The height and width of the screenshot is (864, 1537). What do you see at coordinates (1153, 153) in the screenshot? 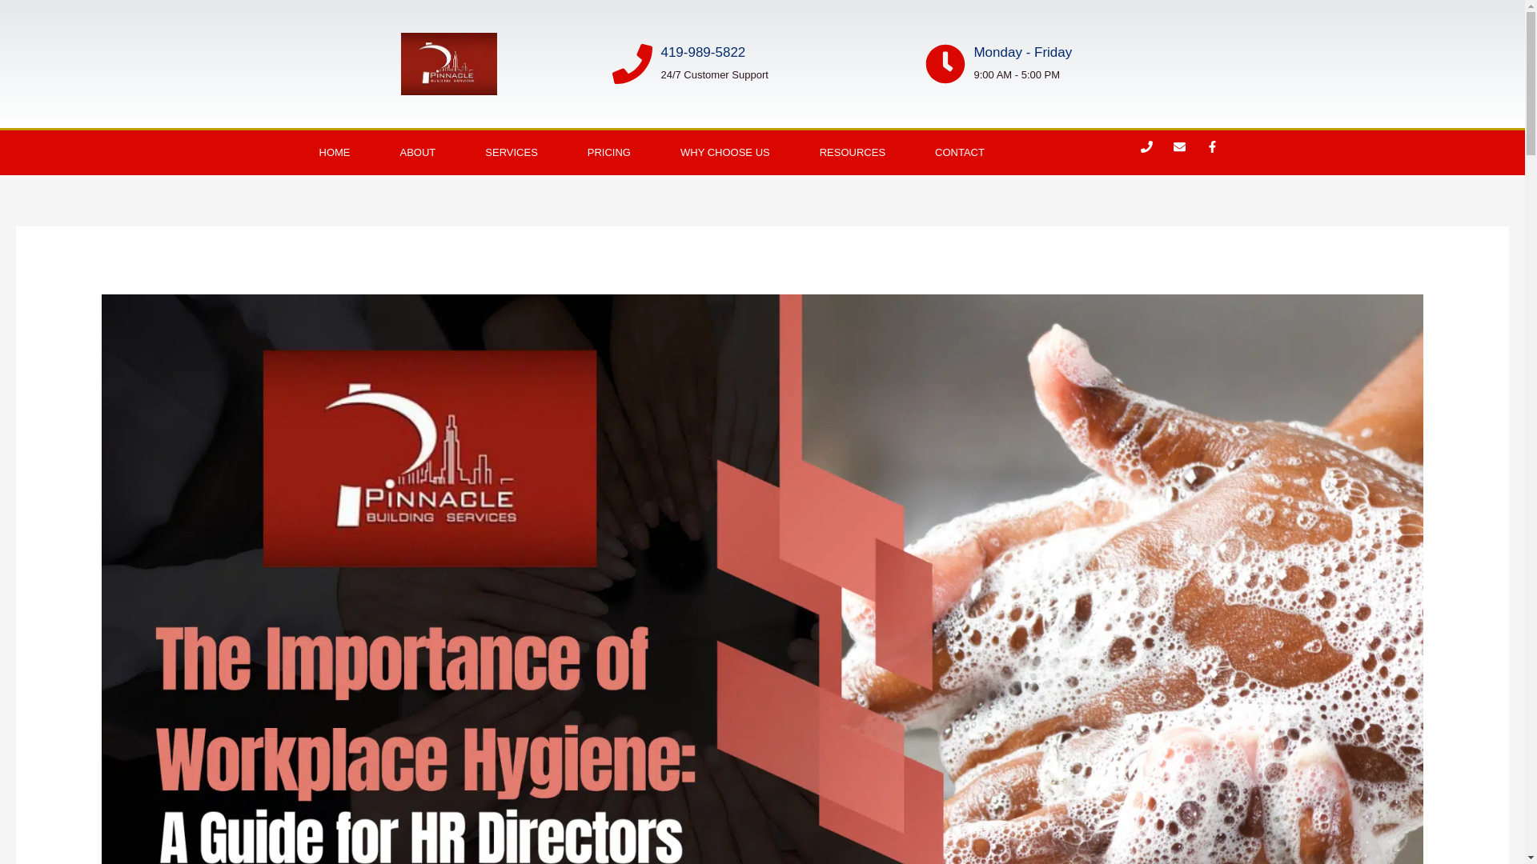
I see `Phone` at bounding box center [1153, 153].